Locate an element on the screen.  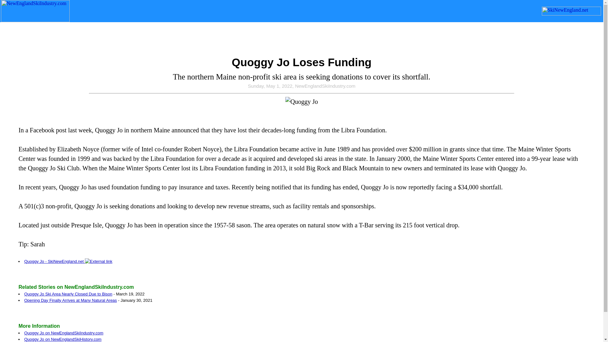
Opening Day Finally Arrives at Many Natural Areas is located at coordinates (70, 300).